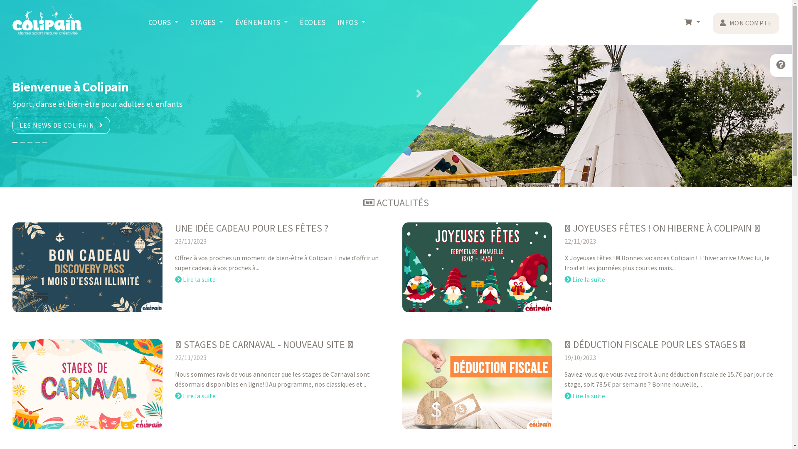  Describe the element at coordinates (163, 22) in the screenshot. I see `COURS` at that location.